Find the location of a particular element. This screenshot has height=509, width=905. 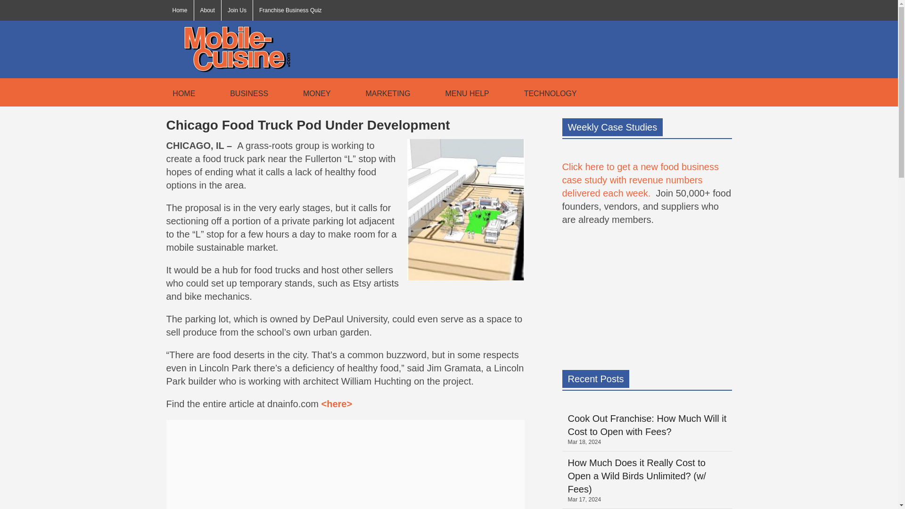

BUSINESS is located at coordinates (246, 92).